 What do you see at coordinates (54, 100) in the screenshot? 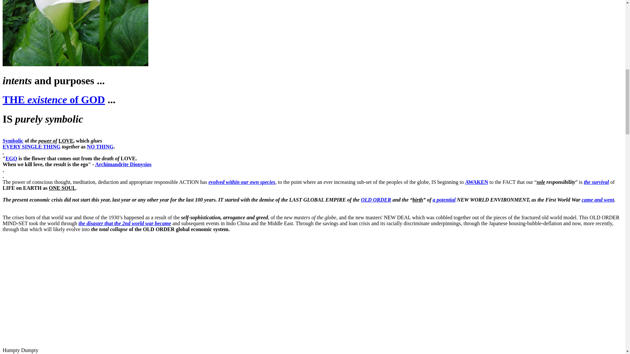
I see `THE existence of GOD` at bounding box center [54, 100].